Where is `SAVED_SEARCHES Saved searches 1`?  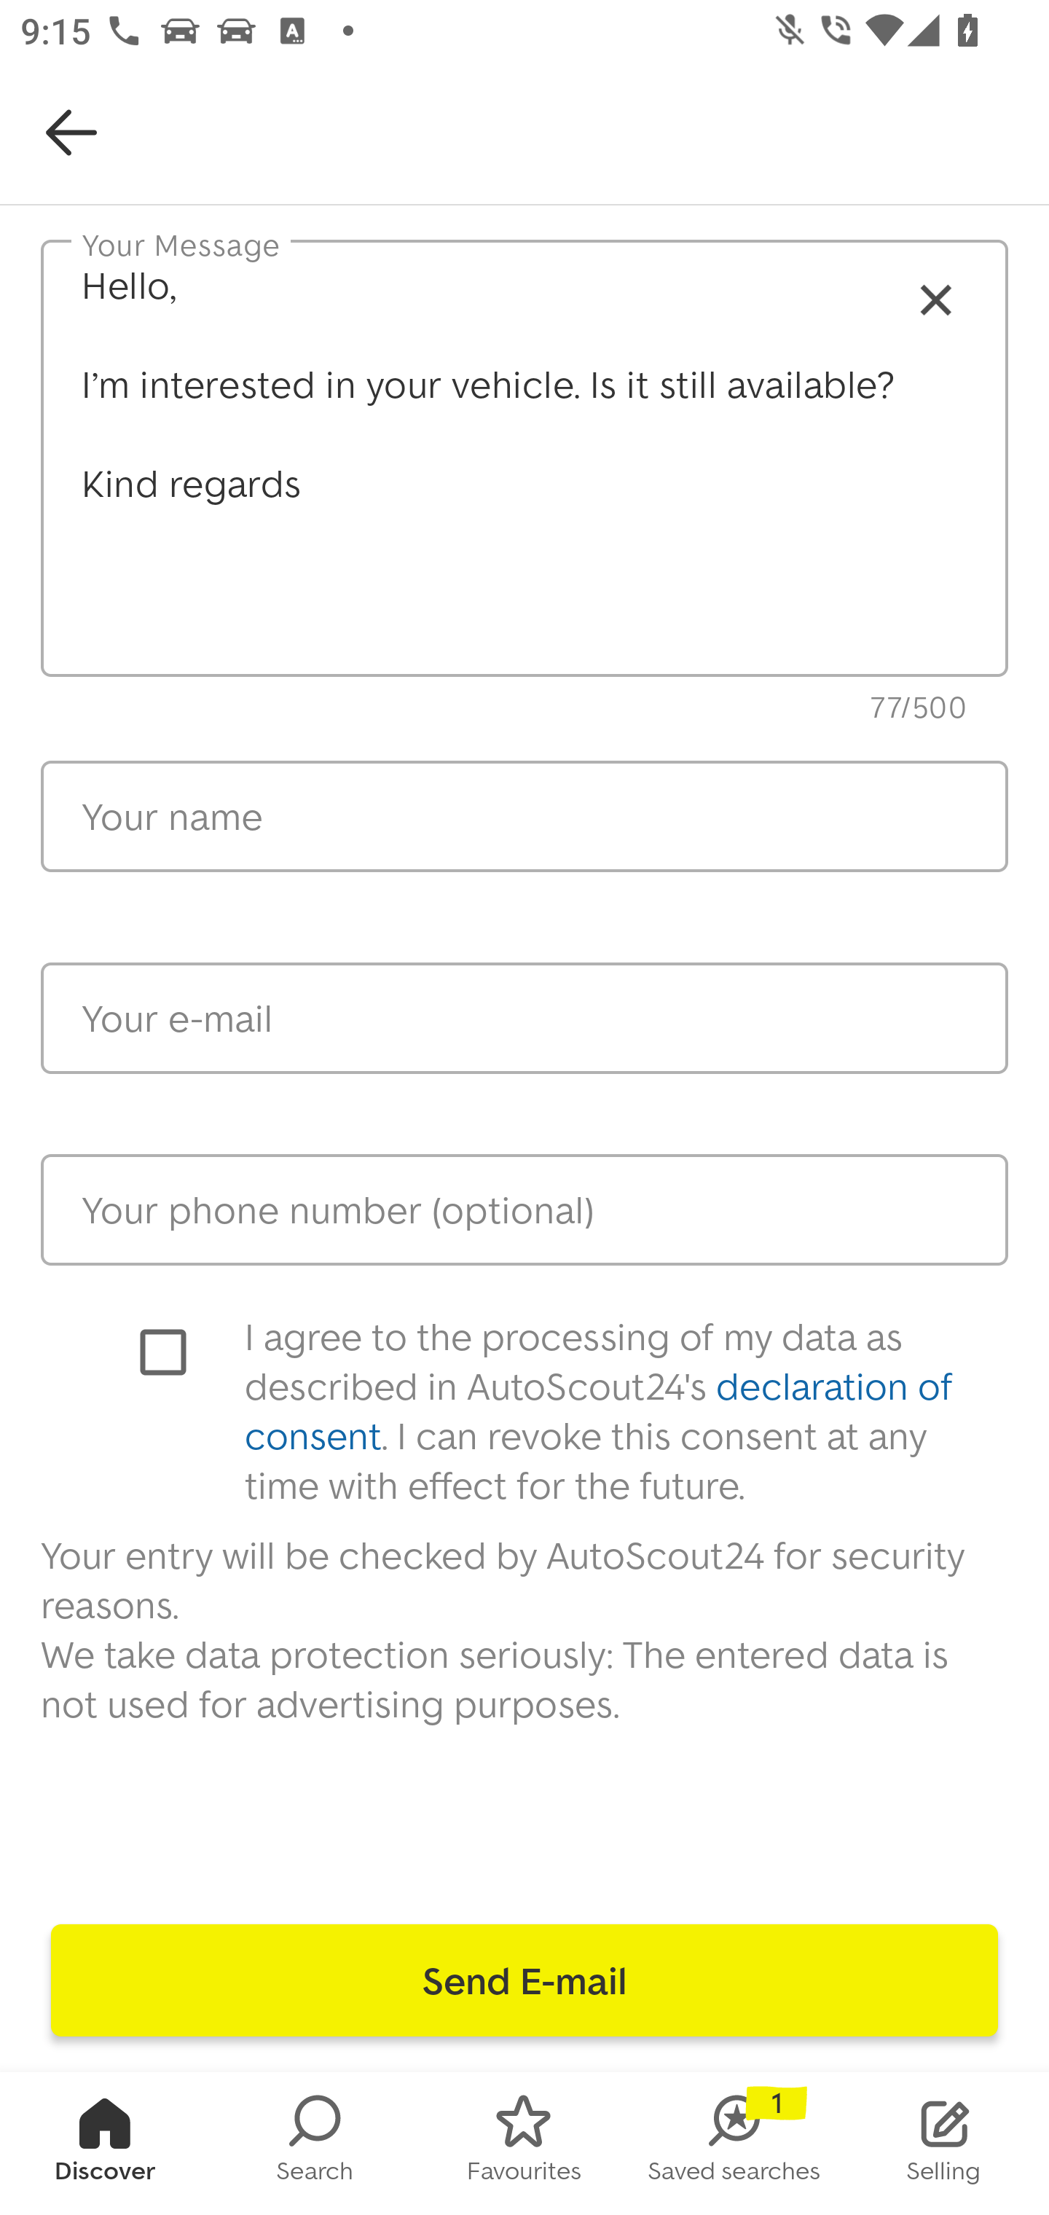 SAVED_SEARCHES Saved searches 1 is located at coordinates (734, 2144).